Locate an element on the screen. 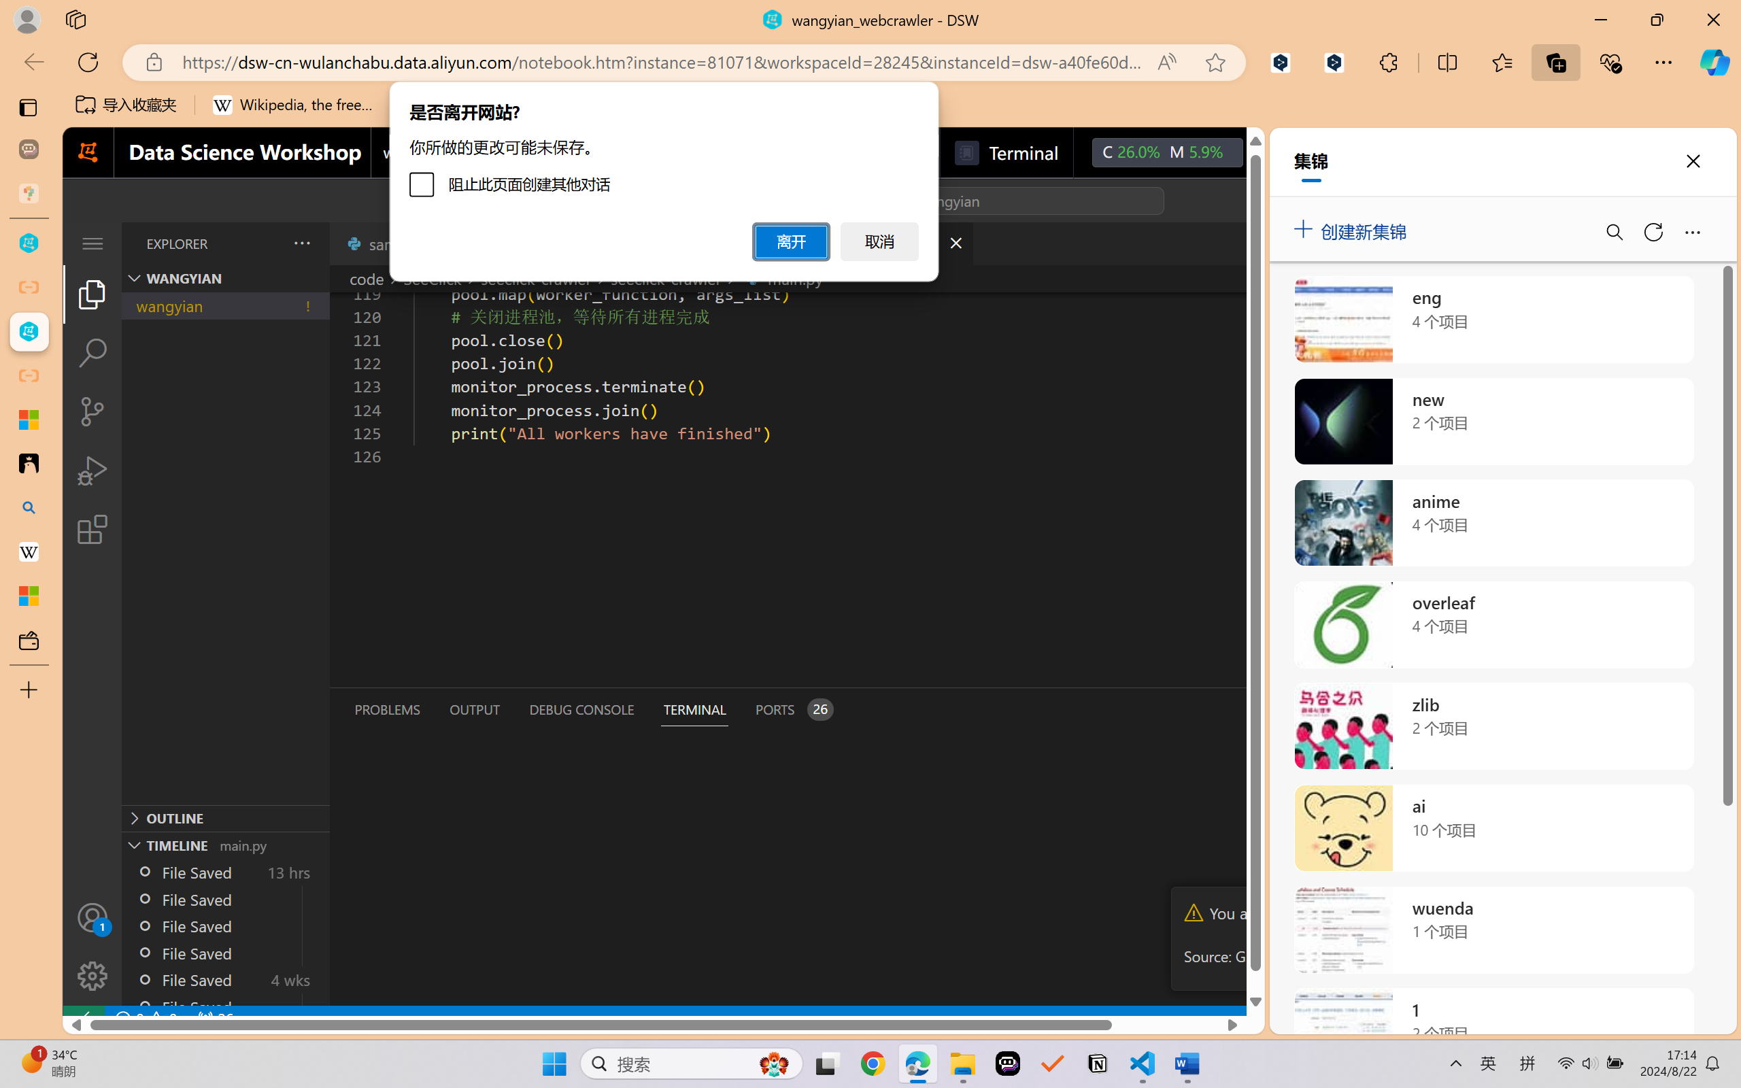 Image resolution: width=1741 pixels, height=1088 pixels. Google Chrome is located at coordinates (873, 1064).